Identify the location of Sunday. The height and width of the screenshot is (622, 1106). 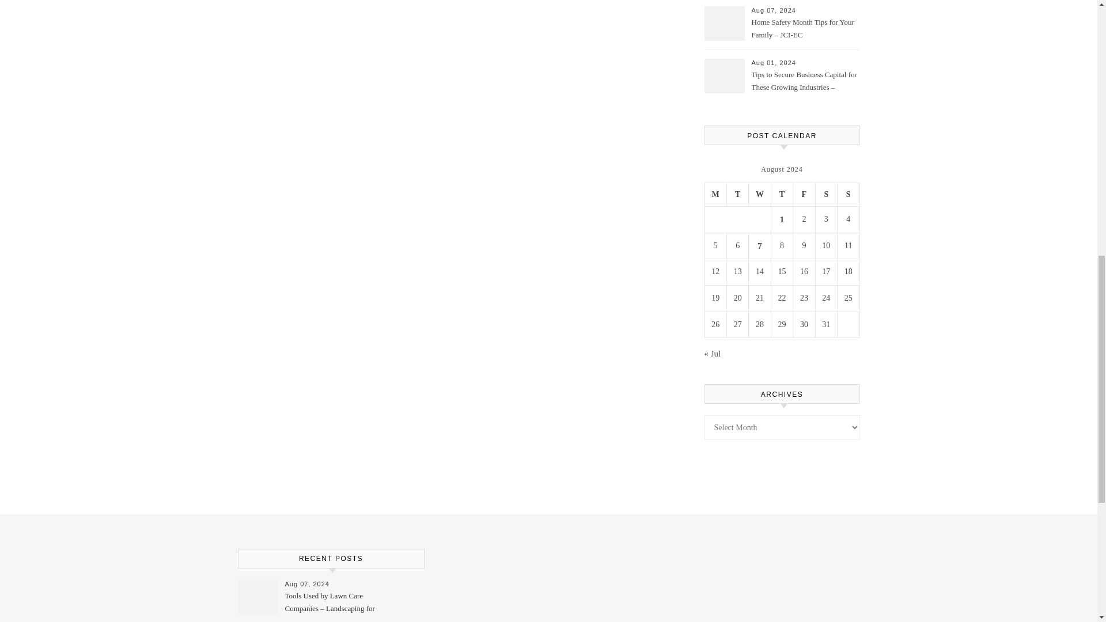
(848, 195).